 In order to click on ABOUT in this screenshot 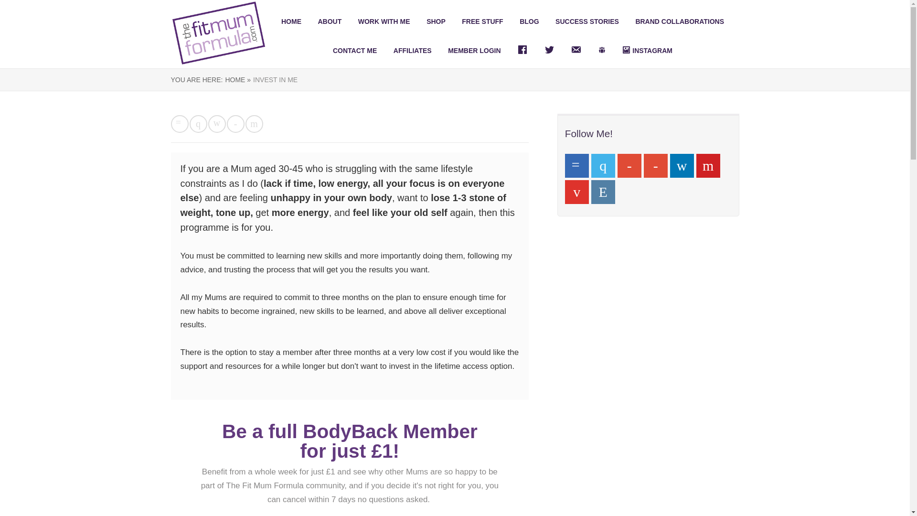, I will do `click(329, 21)`.